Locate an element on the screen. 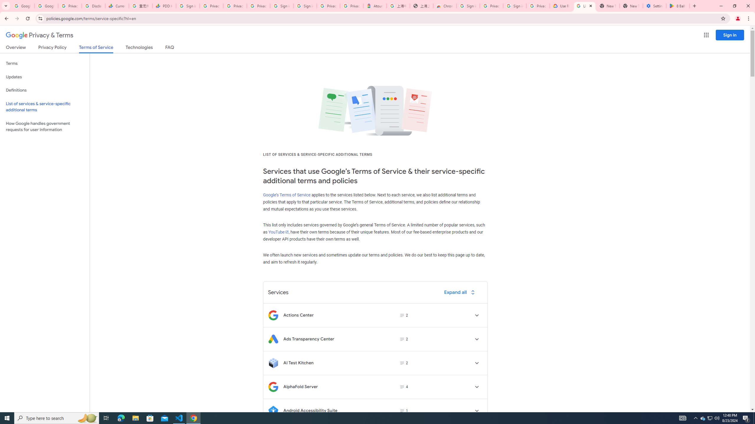 This screenshot has width=755, height=424. How Google handles government requests for user information is located at coordinates (45, 127).